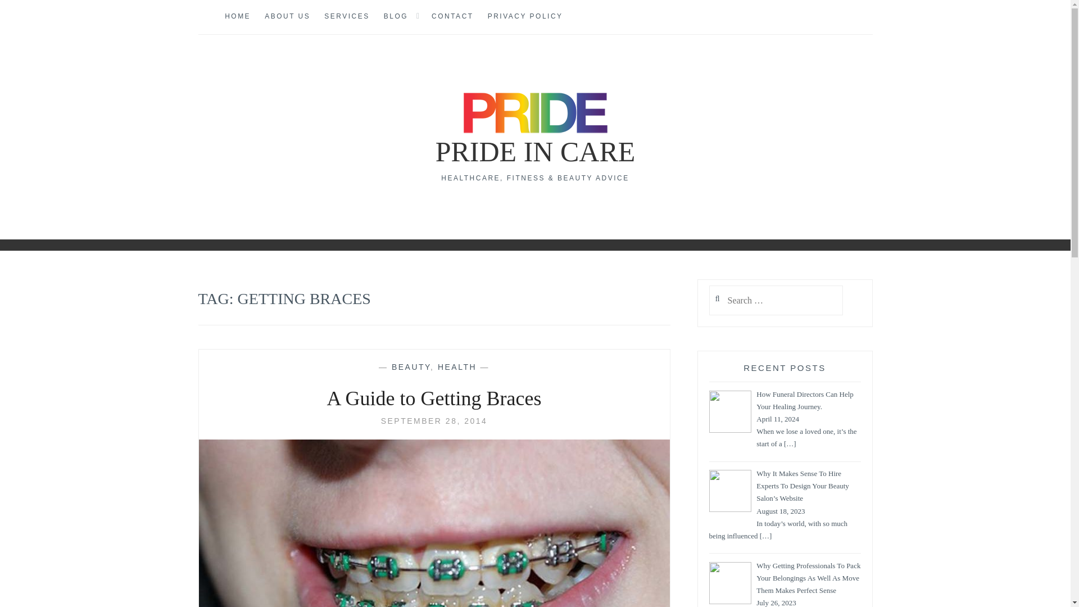 The width and height of the screenshot is (1079, 607). What do you see at coordinates (805, 401) in the screenshot?
I see `How Funeral Directors Can Help Your Healing Journey.` at bounding box center [805, 401].